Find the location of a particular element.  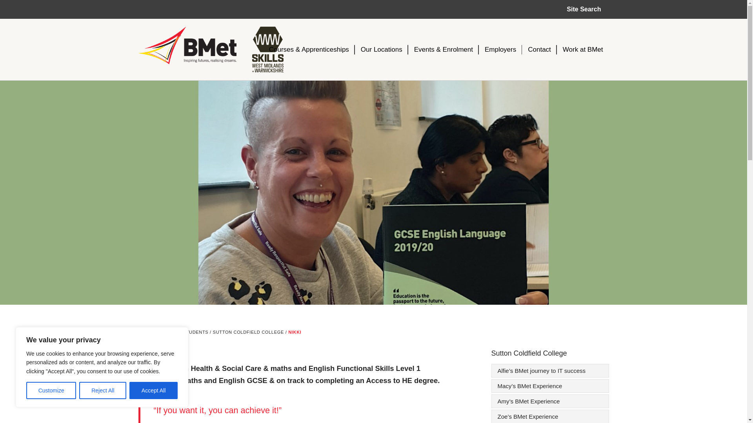

Site Search is located at coordinates (584, 9).